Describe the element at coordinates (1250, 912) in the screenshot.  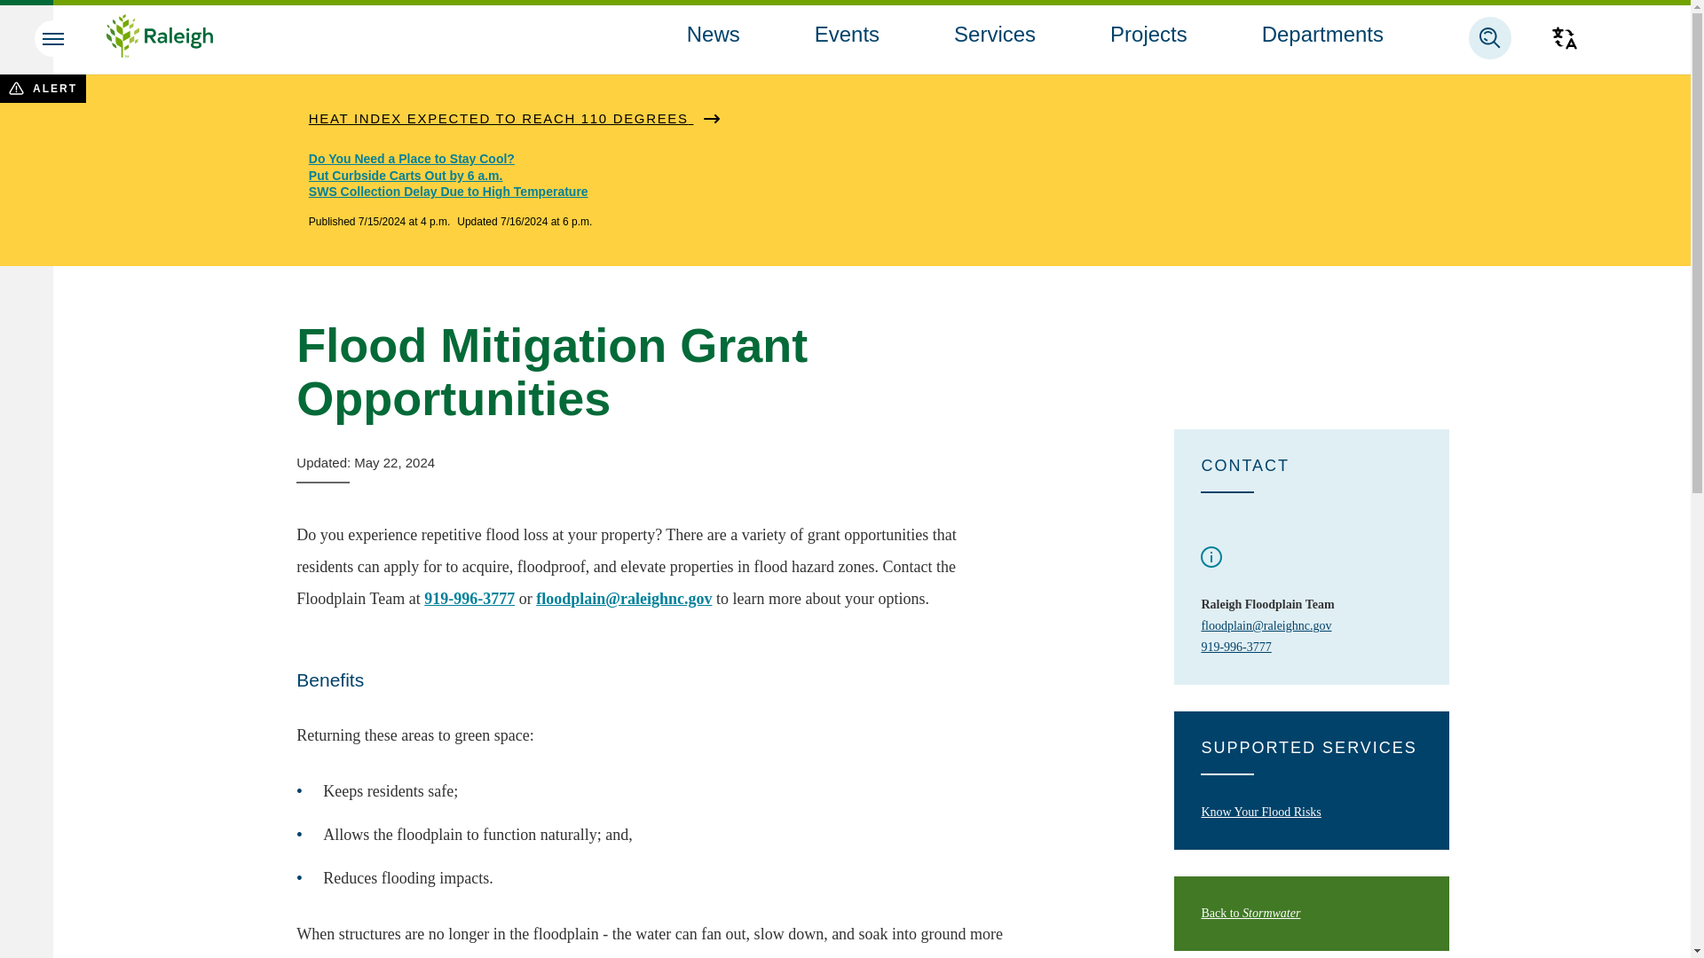
I see `Stormwater` at that location.